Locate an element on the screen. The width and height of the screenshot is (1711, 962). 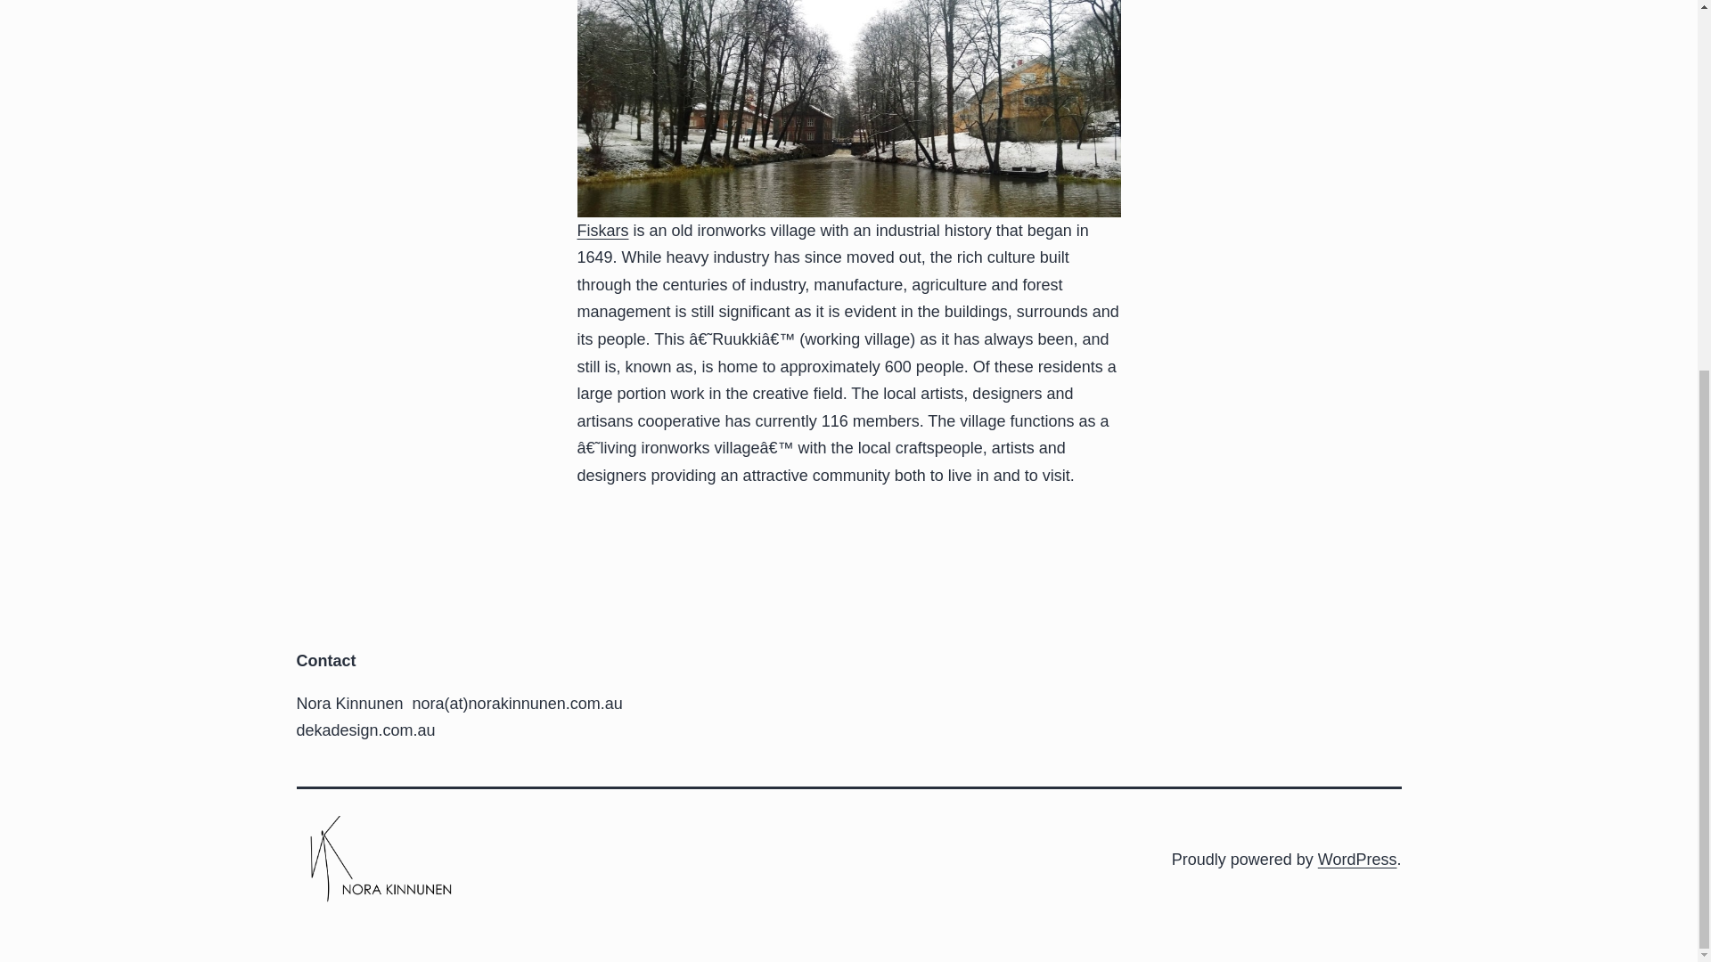
Fiskars is located at coordinates (603, 230).